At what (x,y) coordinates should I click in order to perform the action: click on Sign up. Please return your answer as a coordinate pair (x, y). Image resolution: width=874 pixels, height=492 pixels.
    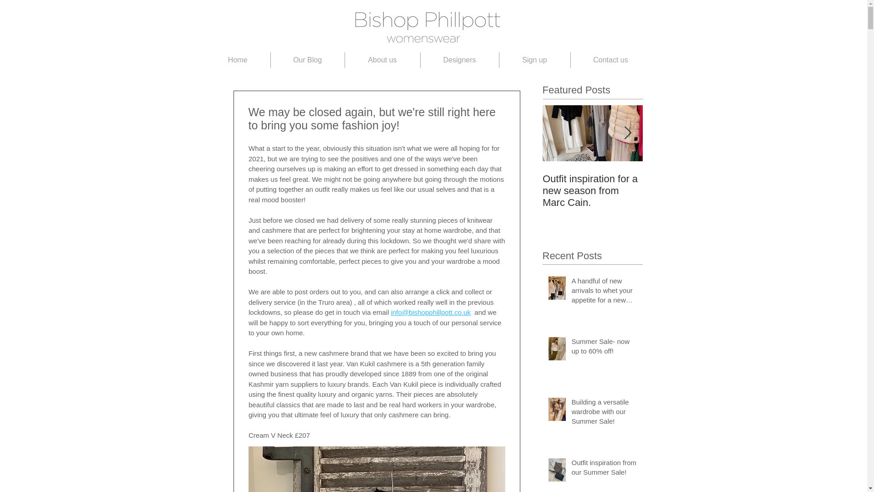
    Looking at the image, I should click on (534, 60).